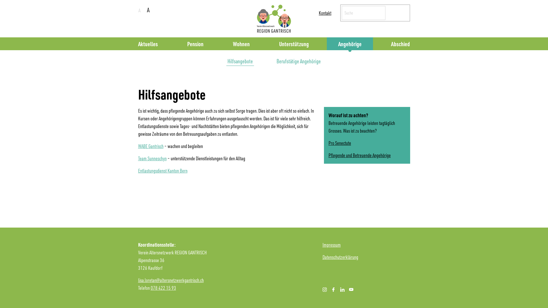  I want to click on A, so click(149, 10).